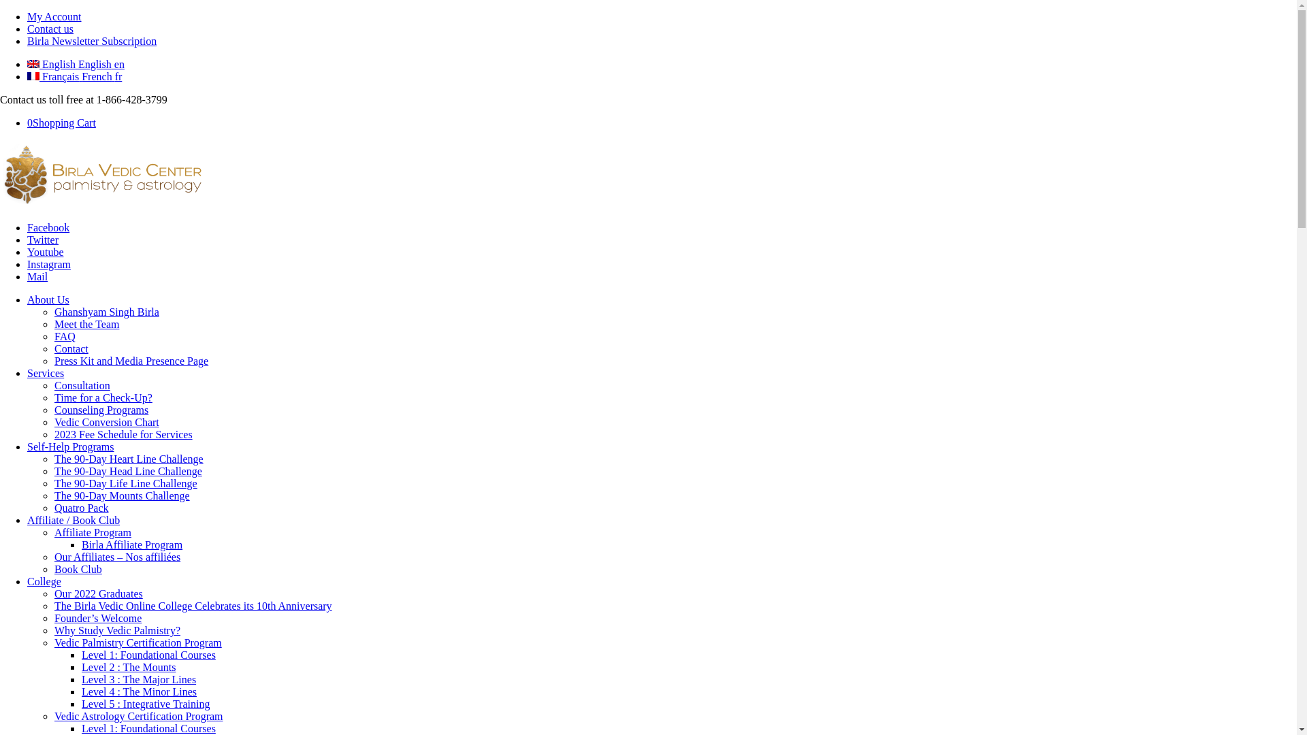 The width and height of the screenshot is (1307, 735). I want to click on Press Kit and Media Presence Page, so click(131, 361).